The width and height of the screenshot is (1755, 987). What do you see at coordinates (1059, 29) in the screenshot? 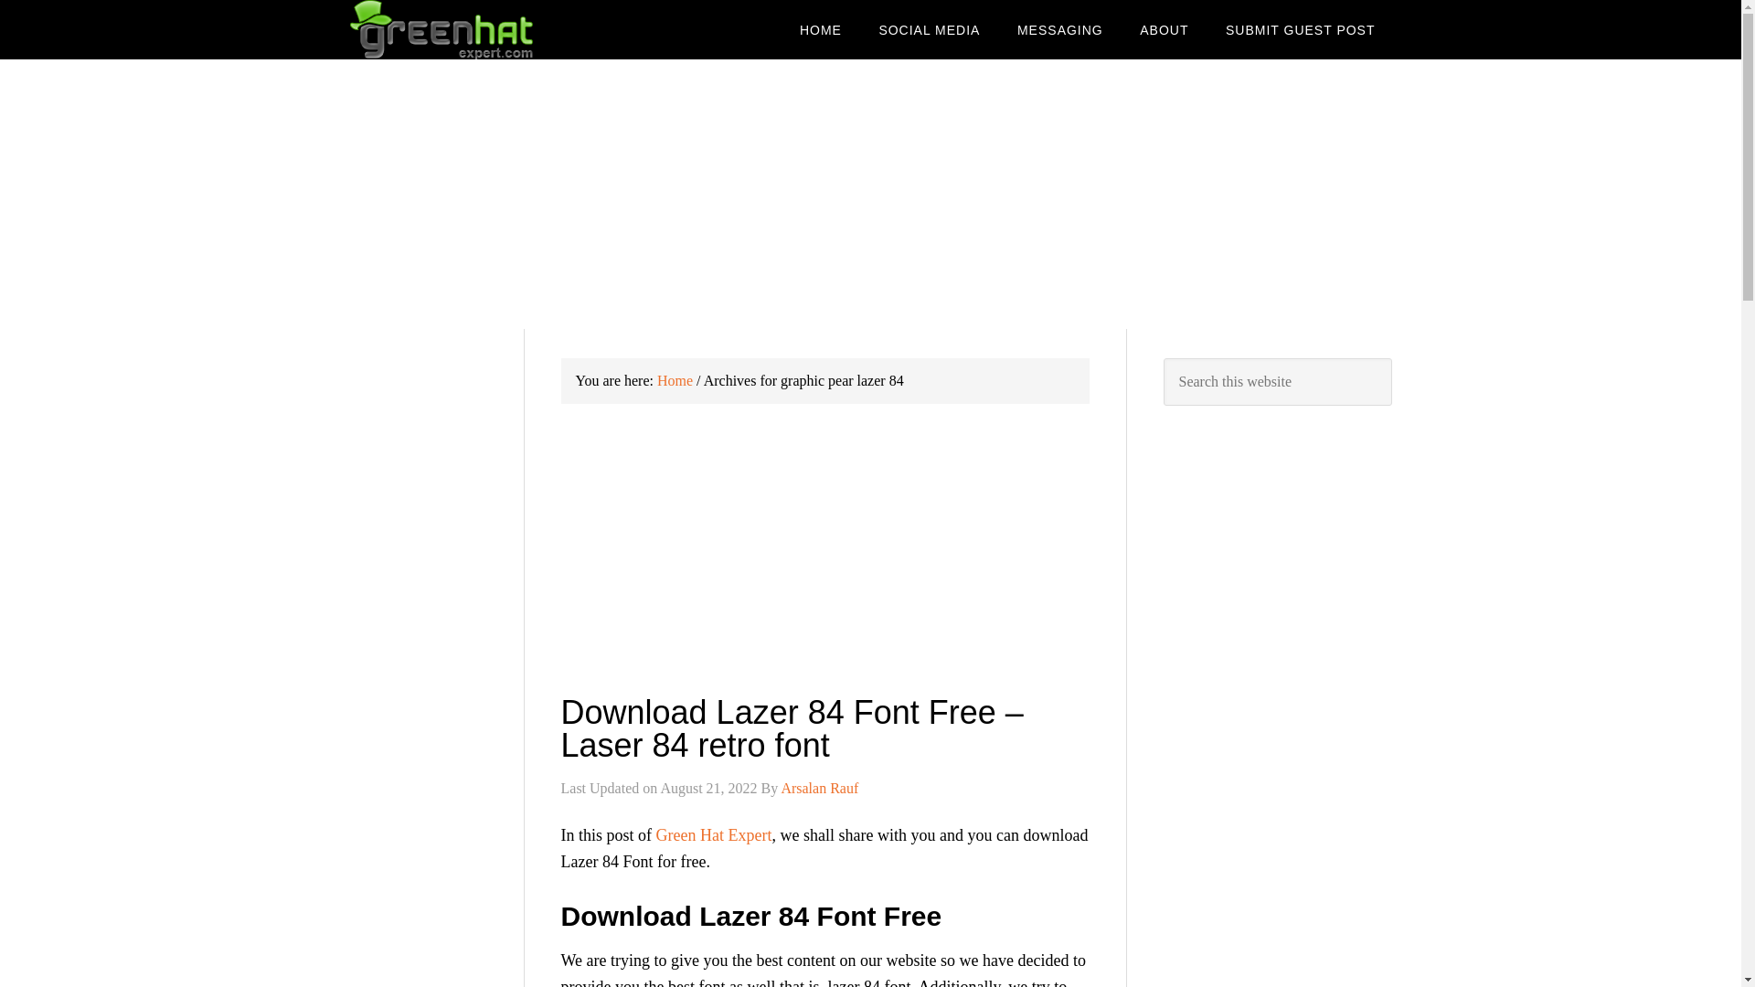
I see `MESSAGING` at bounding box center [1059, 29].